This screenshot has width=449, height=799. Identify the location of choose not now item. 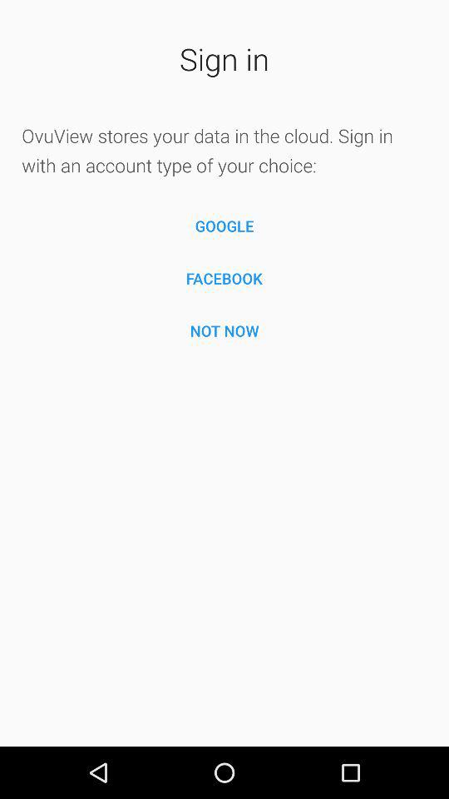
(224, 330).